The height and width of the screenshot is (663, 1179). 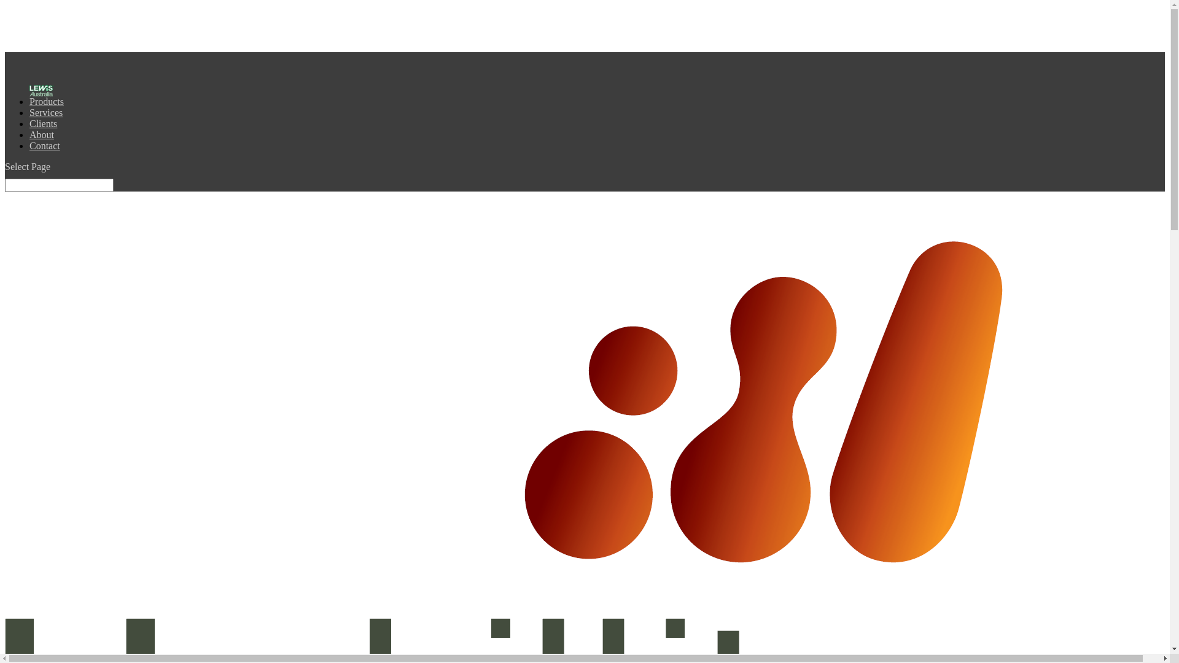 I want to click on Products, so click(x=47, y=109).